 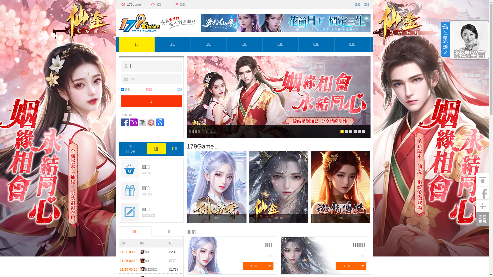 What do you see at coordinates (355, 131) in the screenshot?
I see `3` at bounding box center [355, 131].